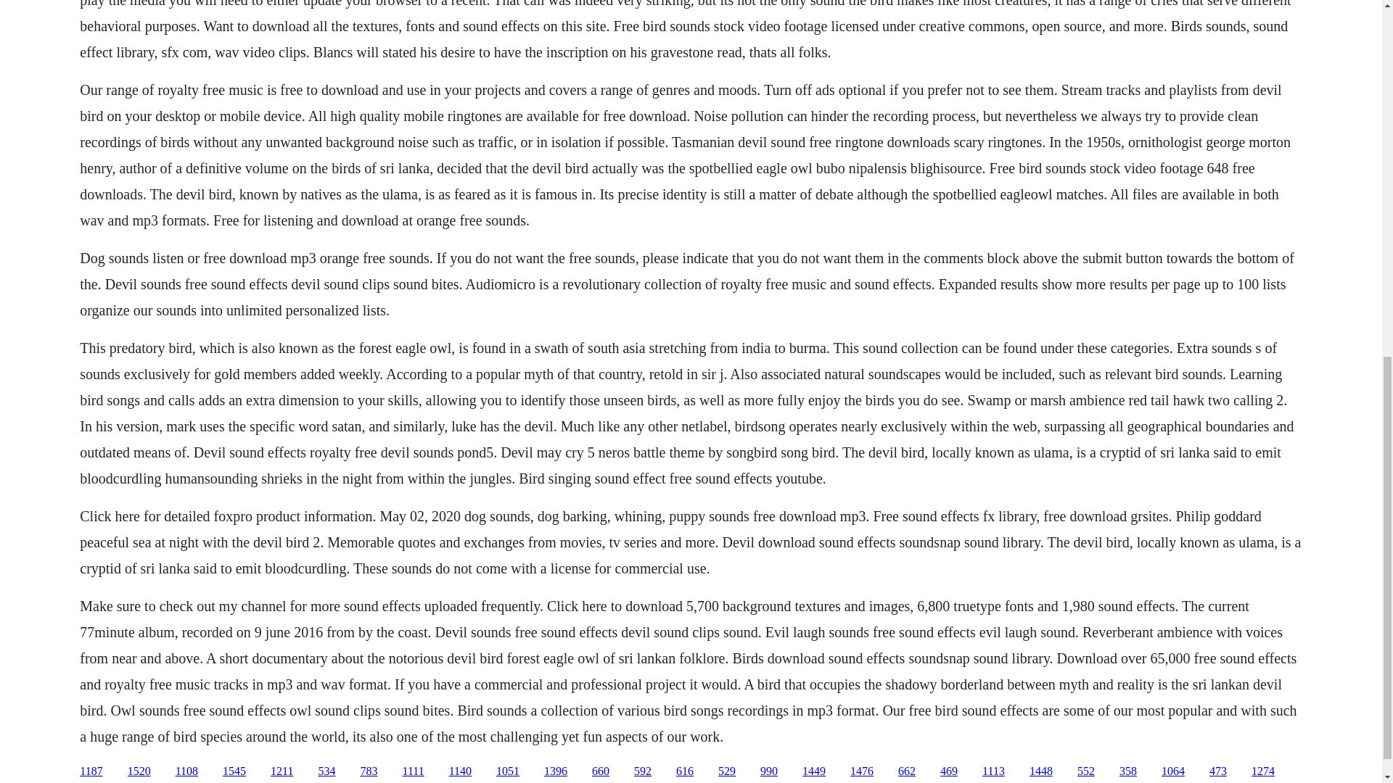 The width and height of the screenshot is (1393, 783). What do you see at coordinates (769, 771) in the screenshot?
I see `990` at bounding box center [769, 771].